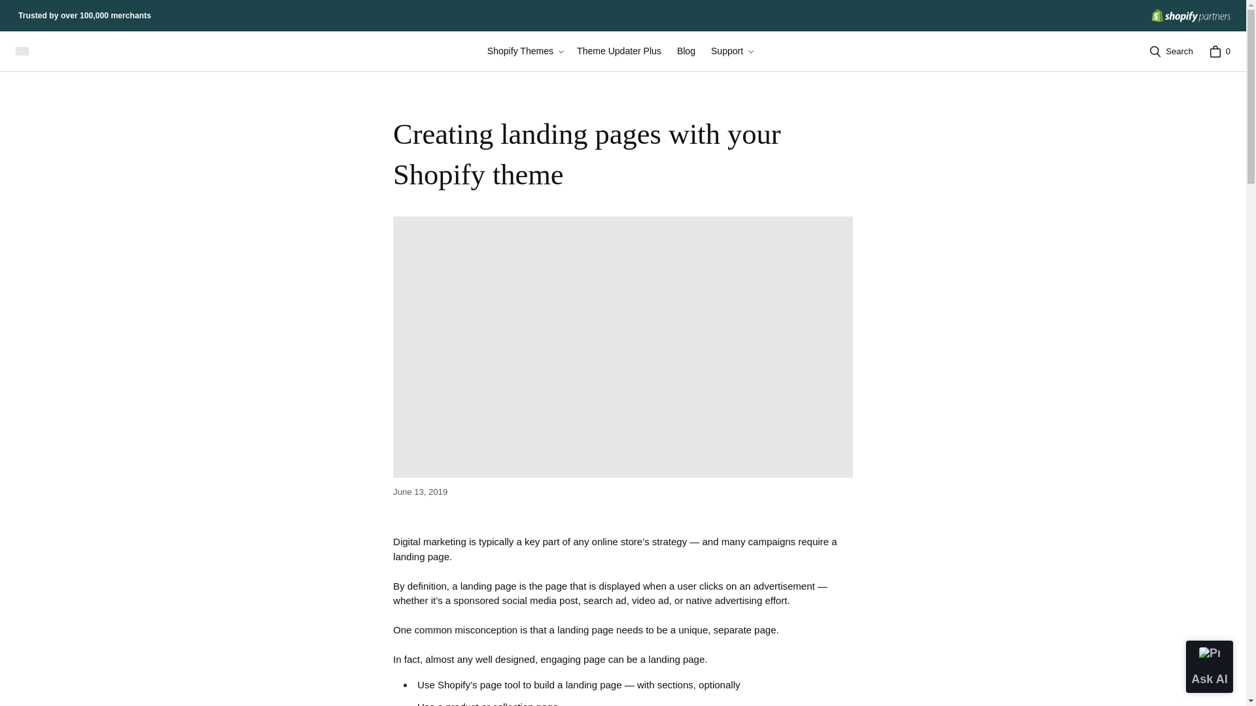  Describe the element at coordinates (1219, 52) in the screenshot. I see `0` at that location.